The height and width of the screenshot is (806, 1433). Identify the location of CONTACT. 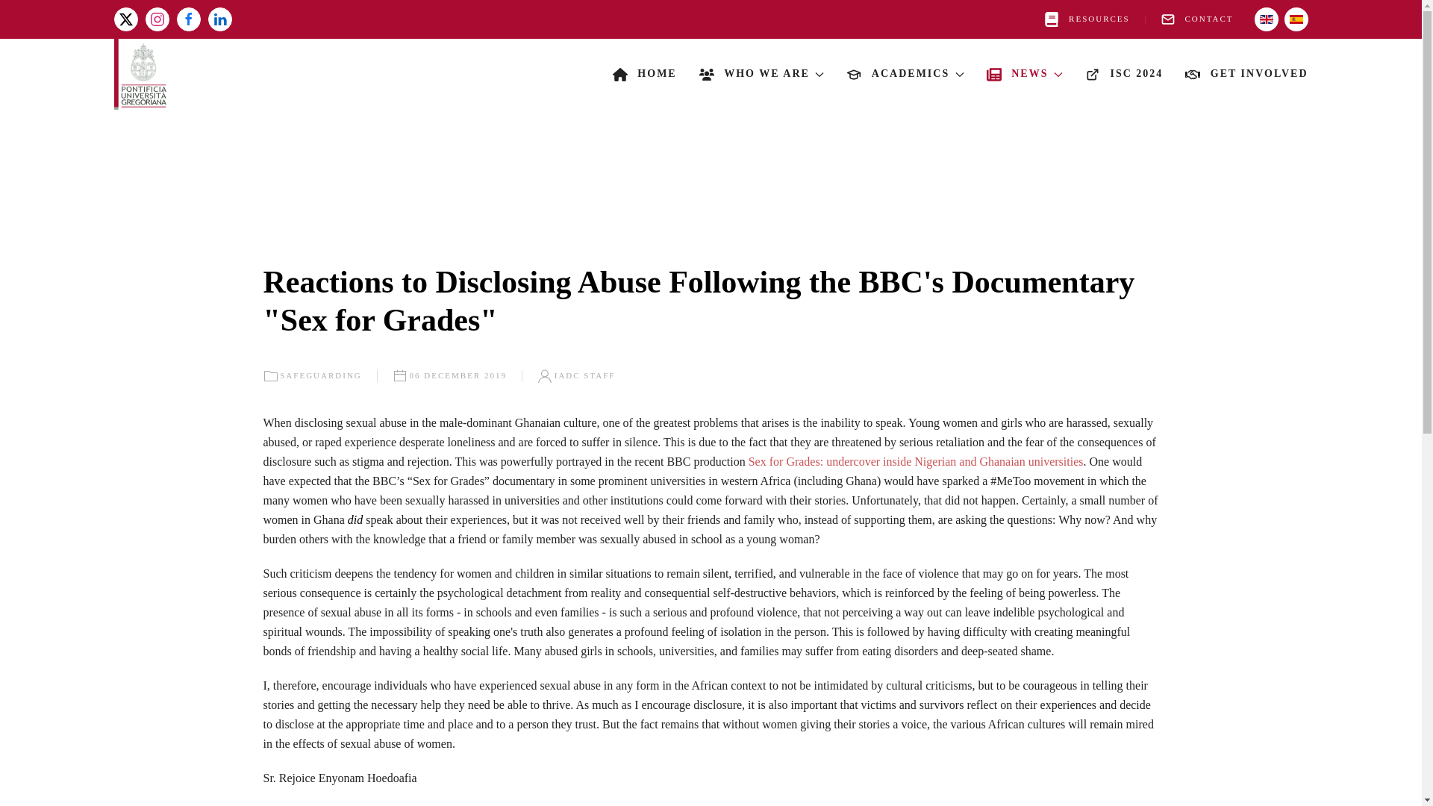
(1197, 19).